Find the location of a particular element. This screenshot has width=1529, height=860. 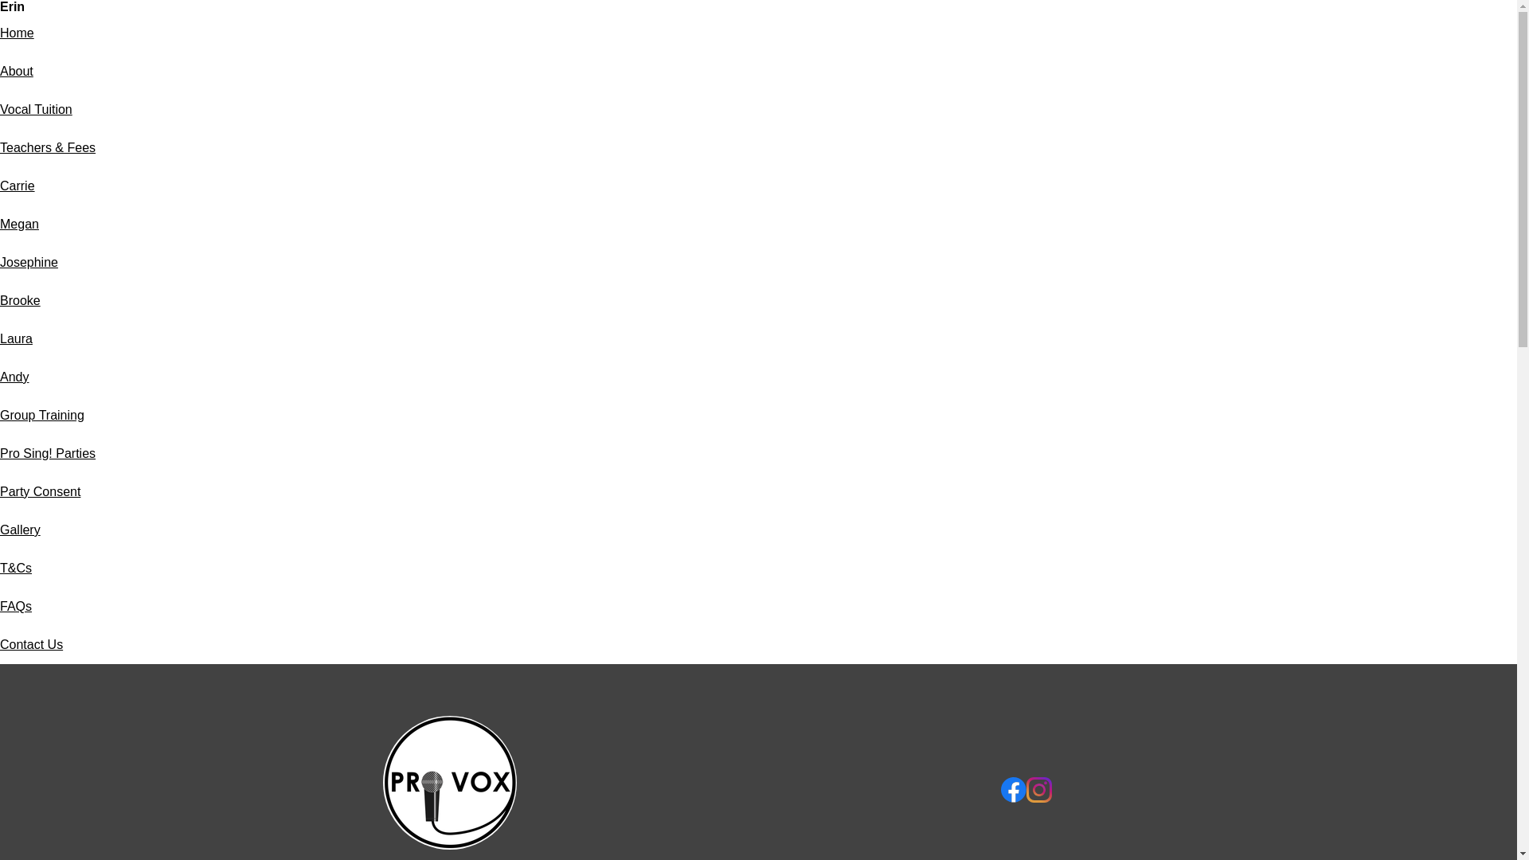

Home is located at coordinates (17, 33).